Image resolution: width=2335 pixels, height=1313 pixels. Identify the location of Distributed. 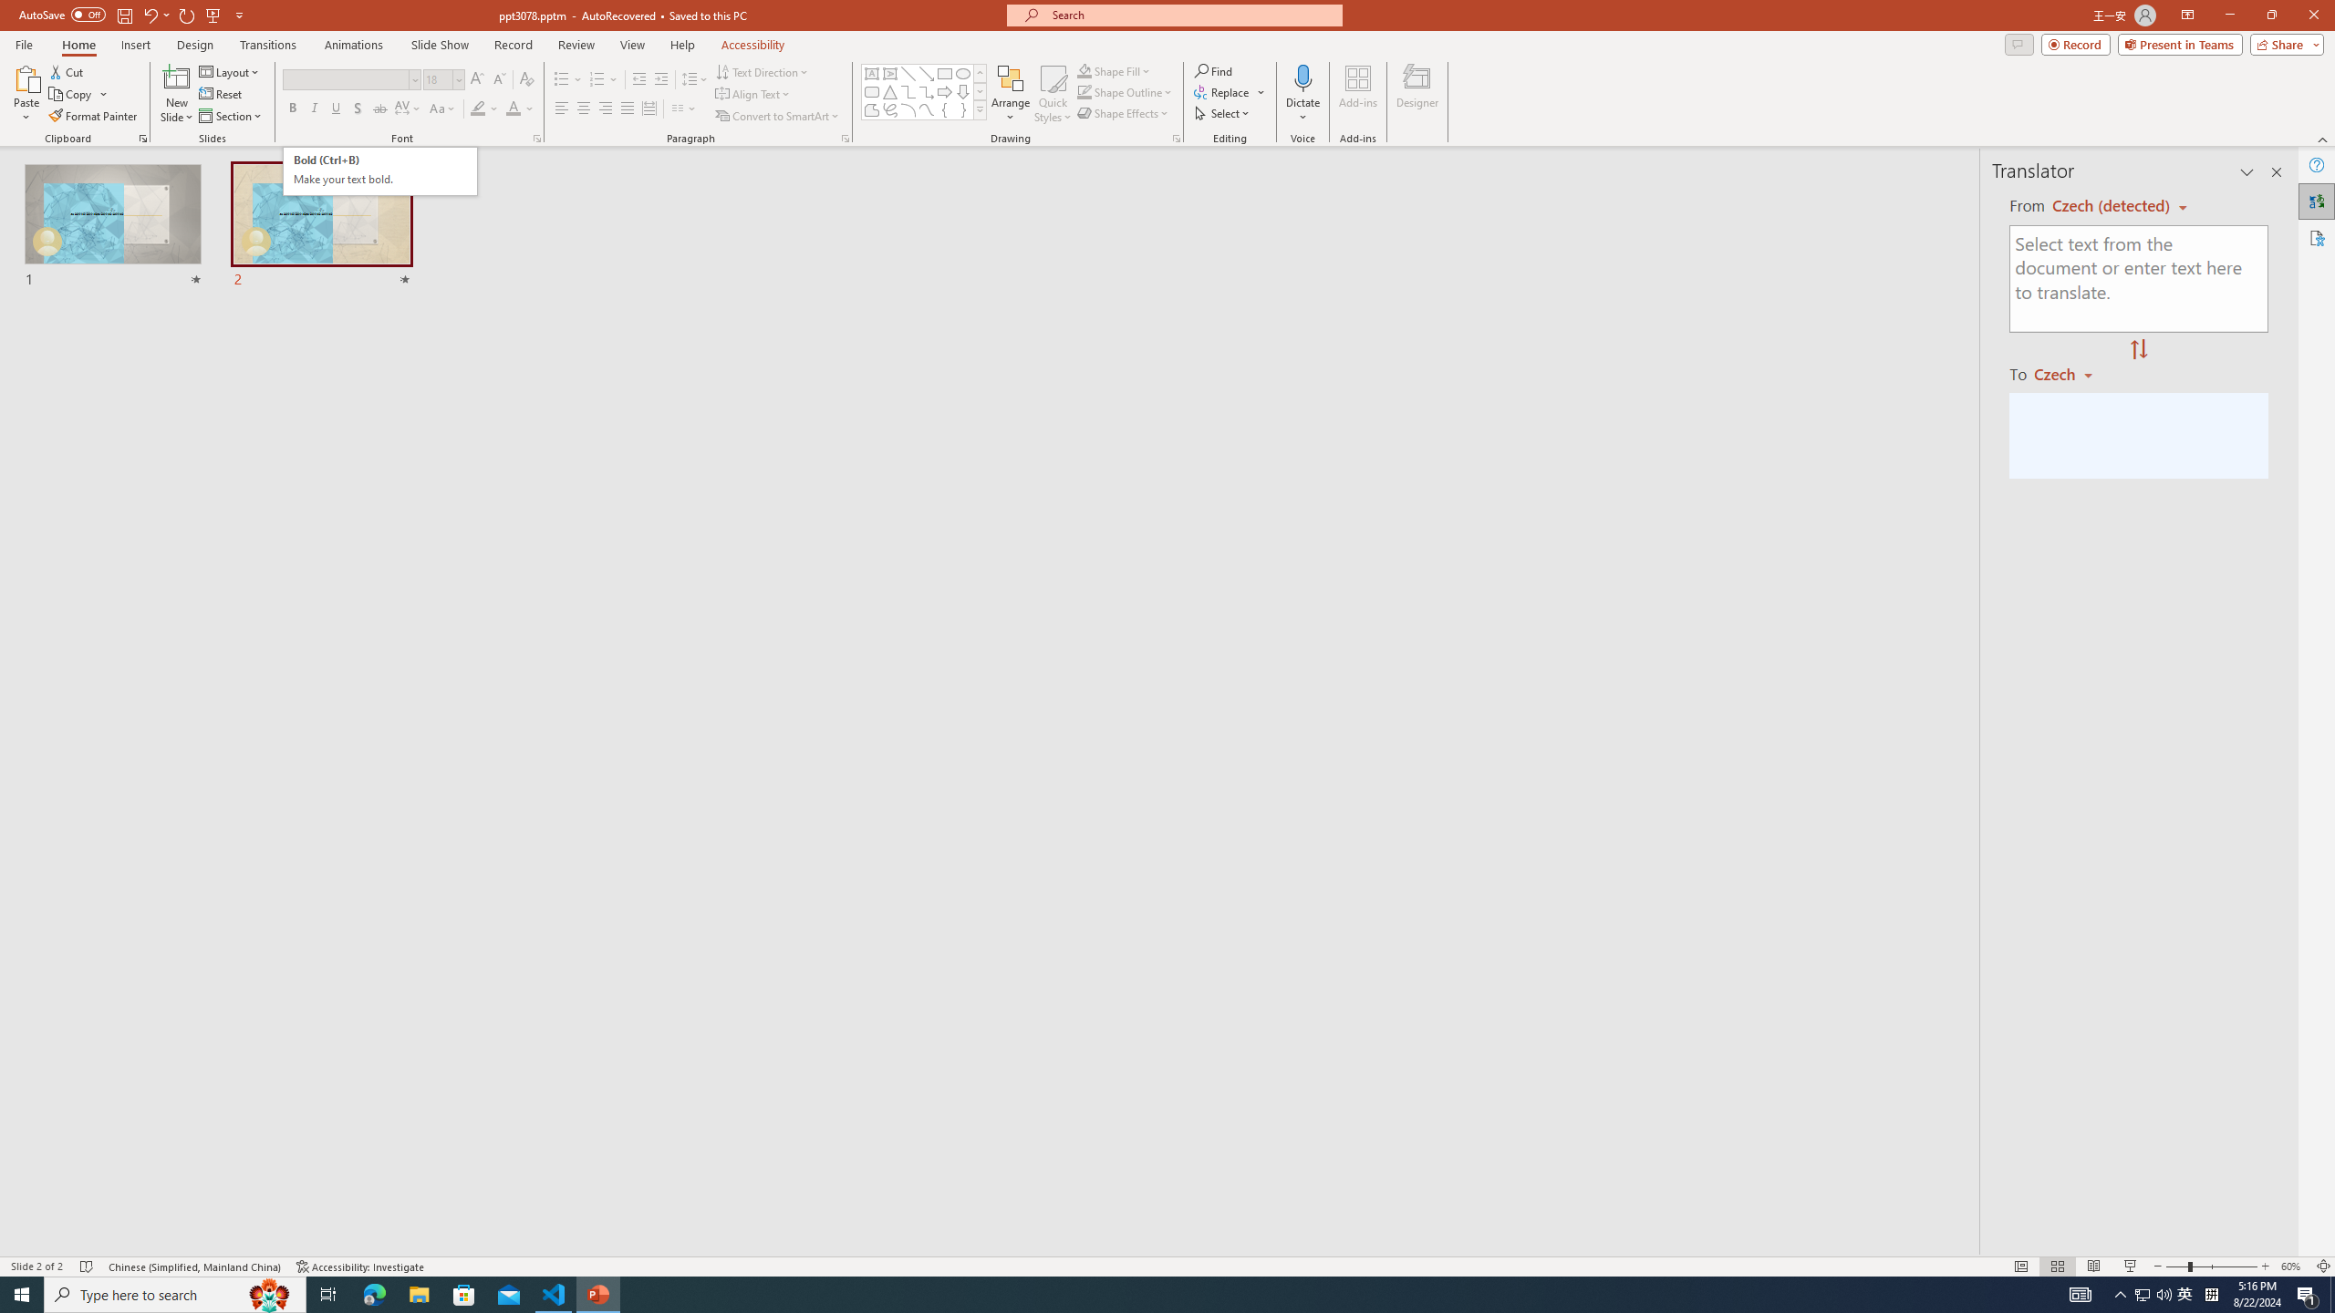
(649, 109).